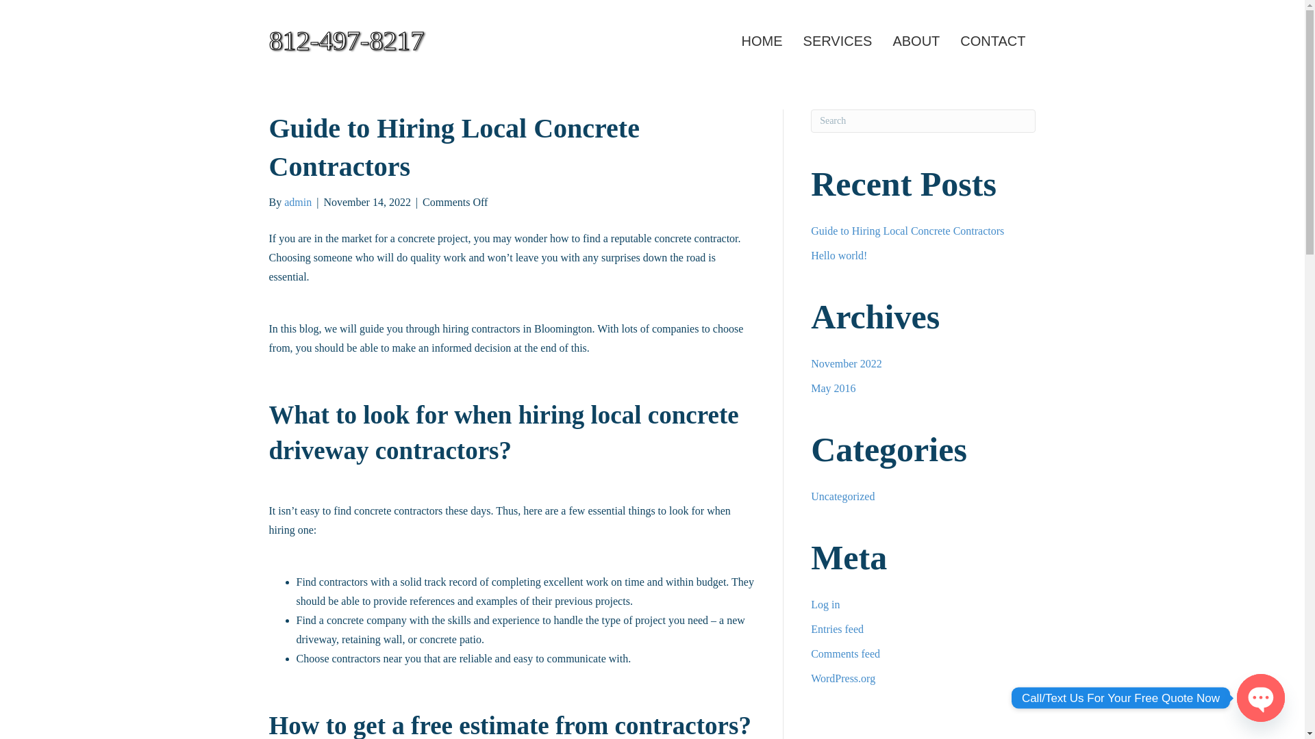 Image resolution: width=1315 pixels, height=739 pixels. I want to click on Comments feed, so click(845, 654).